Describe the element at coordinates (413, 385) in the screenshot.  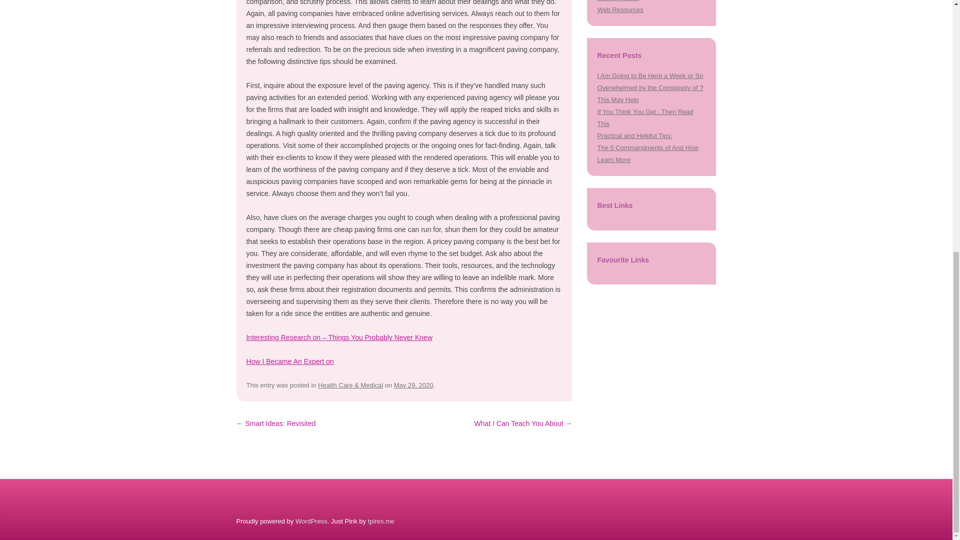
I see `10:05 pm` at that location.